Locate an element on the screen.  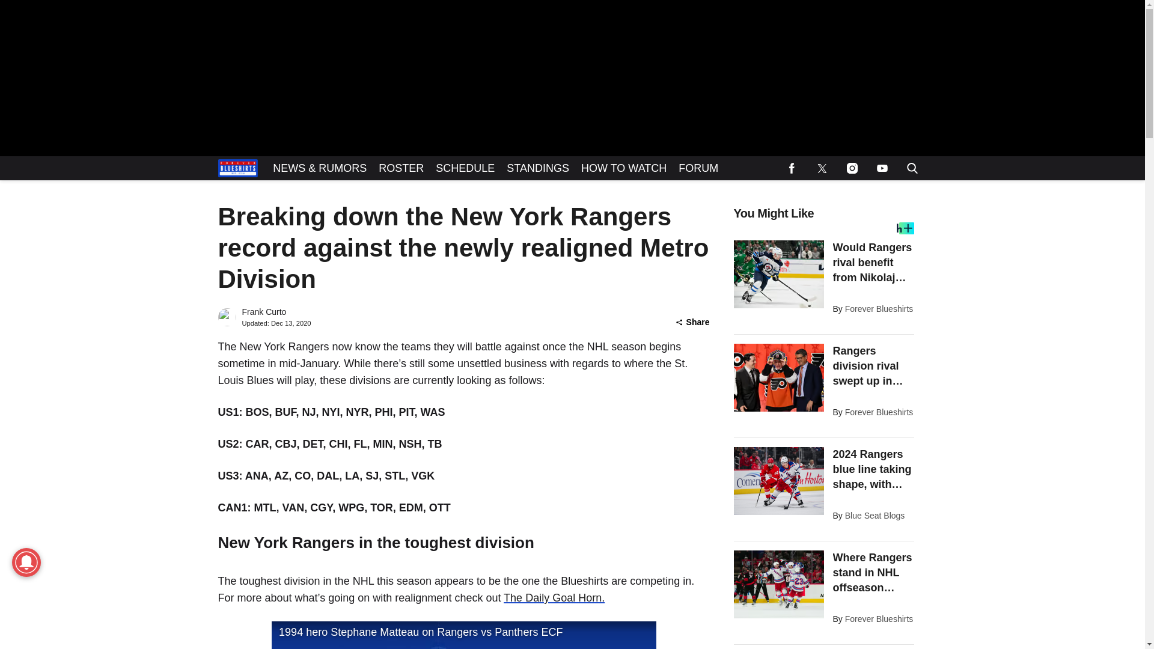
SCHEDULE is located at coordinates (465, 168).